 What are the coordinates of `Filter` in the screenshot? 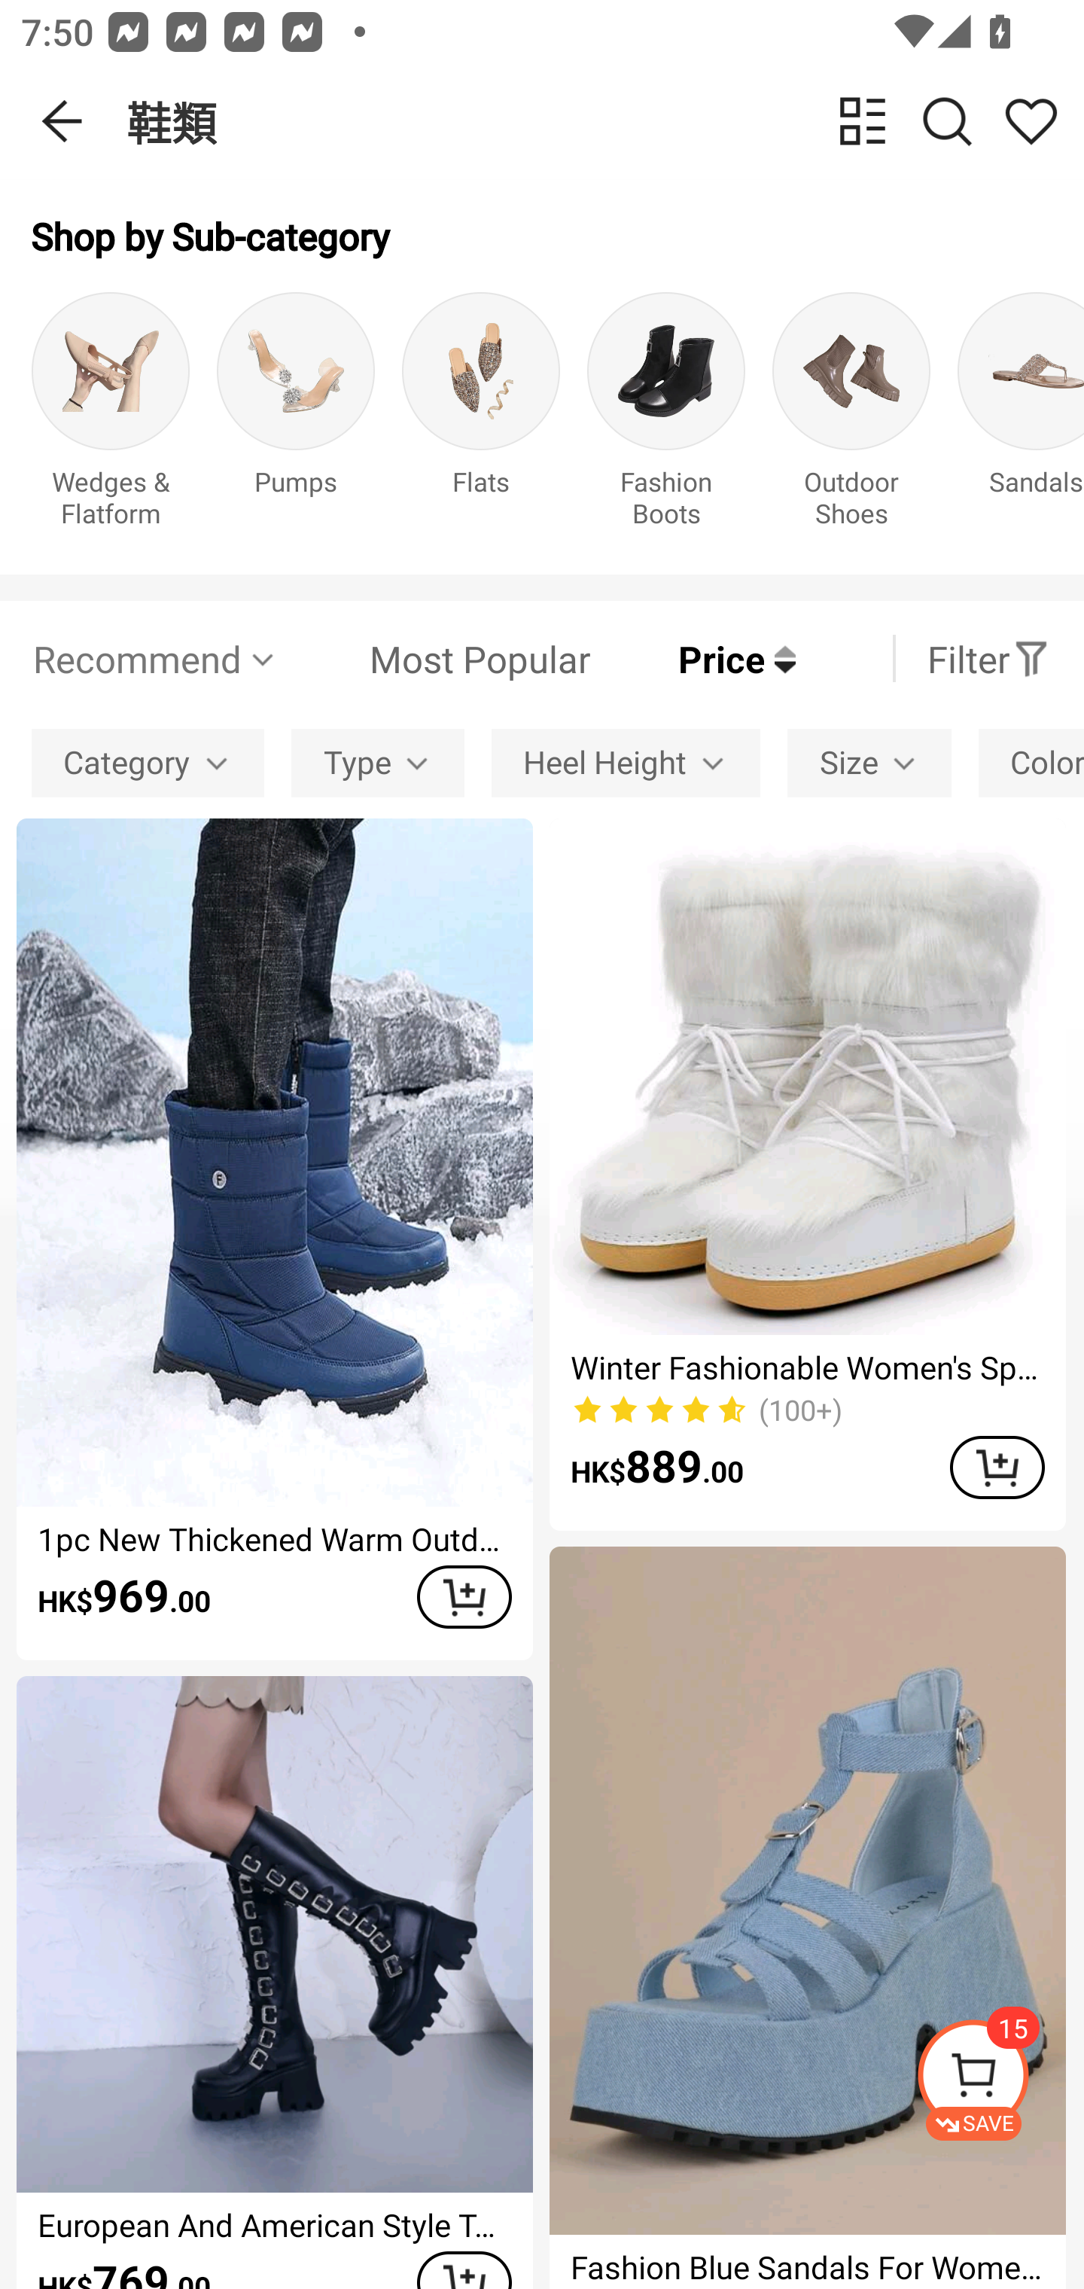 It's located at (988, 658).